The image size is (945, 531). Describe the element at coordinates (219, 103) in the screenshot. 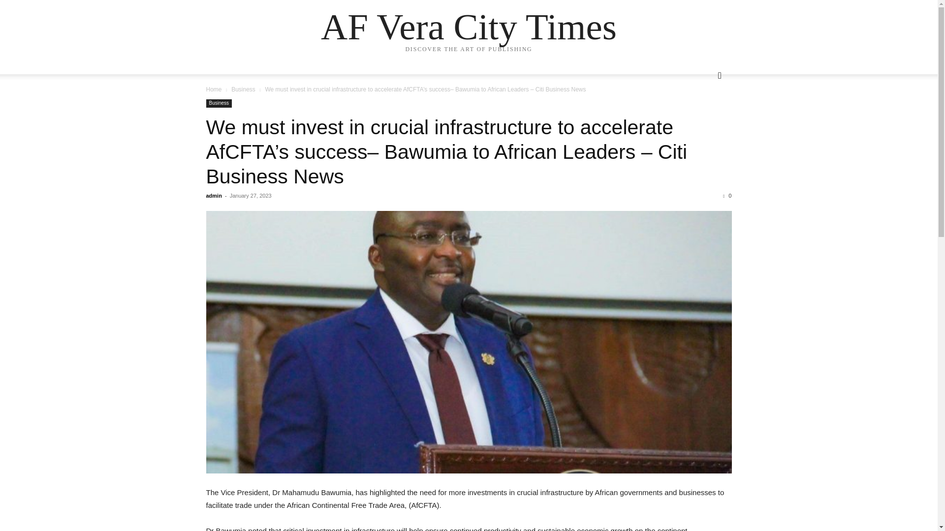

I see `Business` at that location.